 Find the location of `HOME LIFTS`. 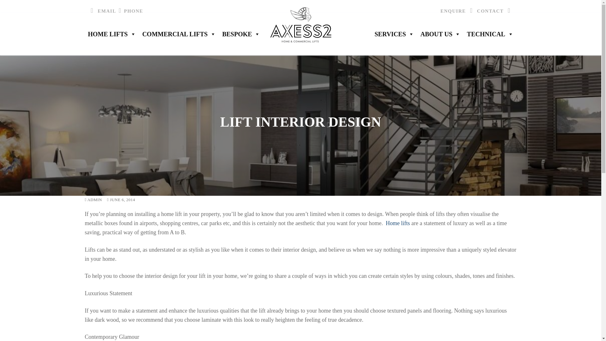

HOME LIFTS is located at coordinates (112, 34).